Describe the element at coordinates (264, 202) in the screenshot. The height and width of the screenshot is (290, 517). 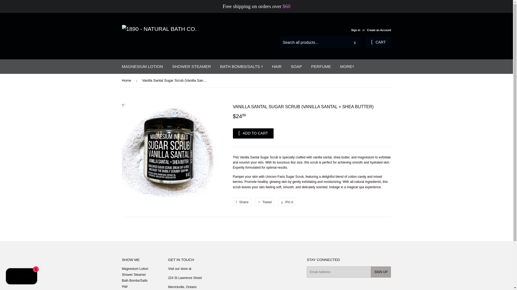
I see `CART` at that location.